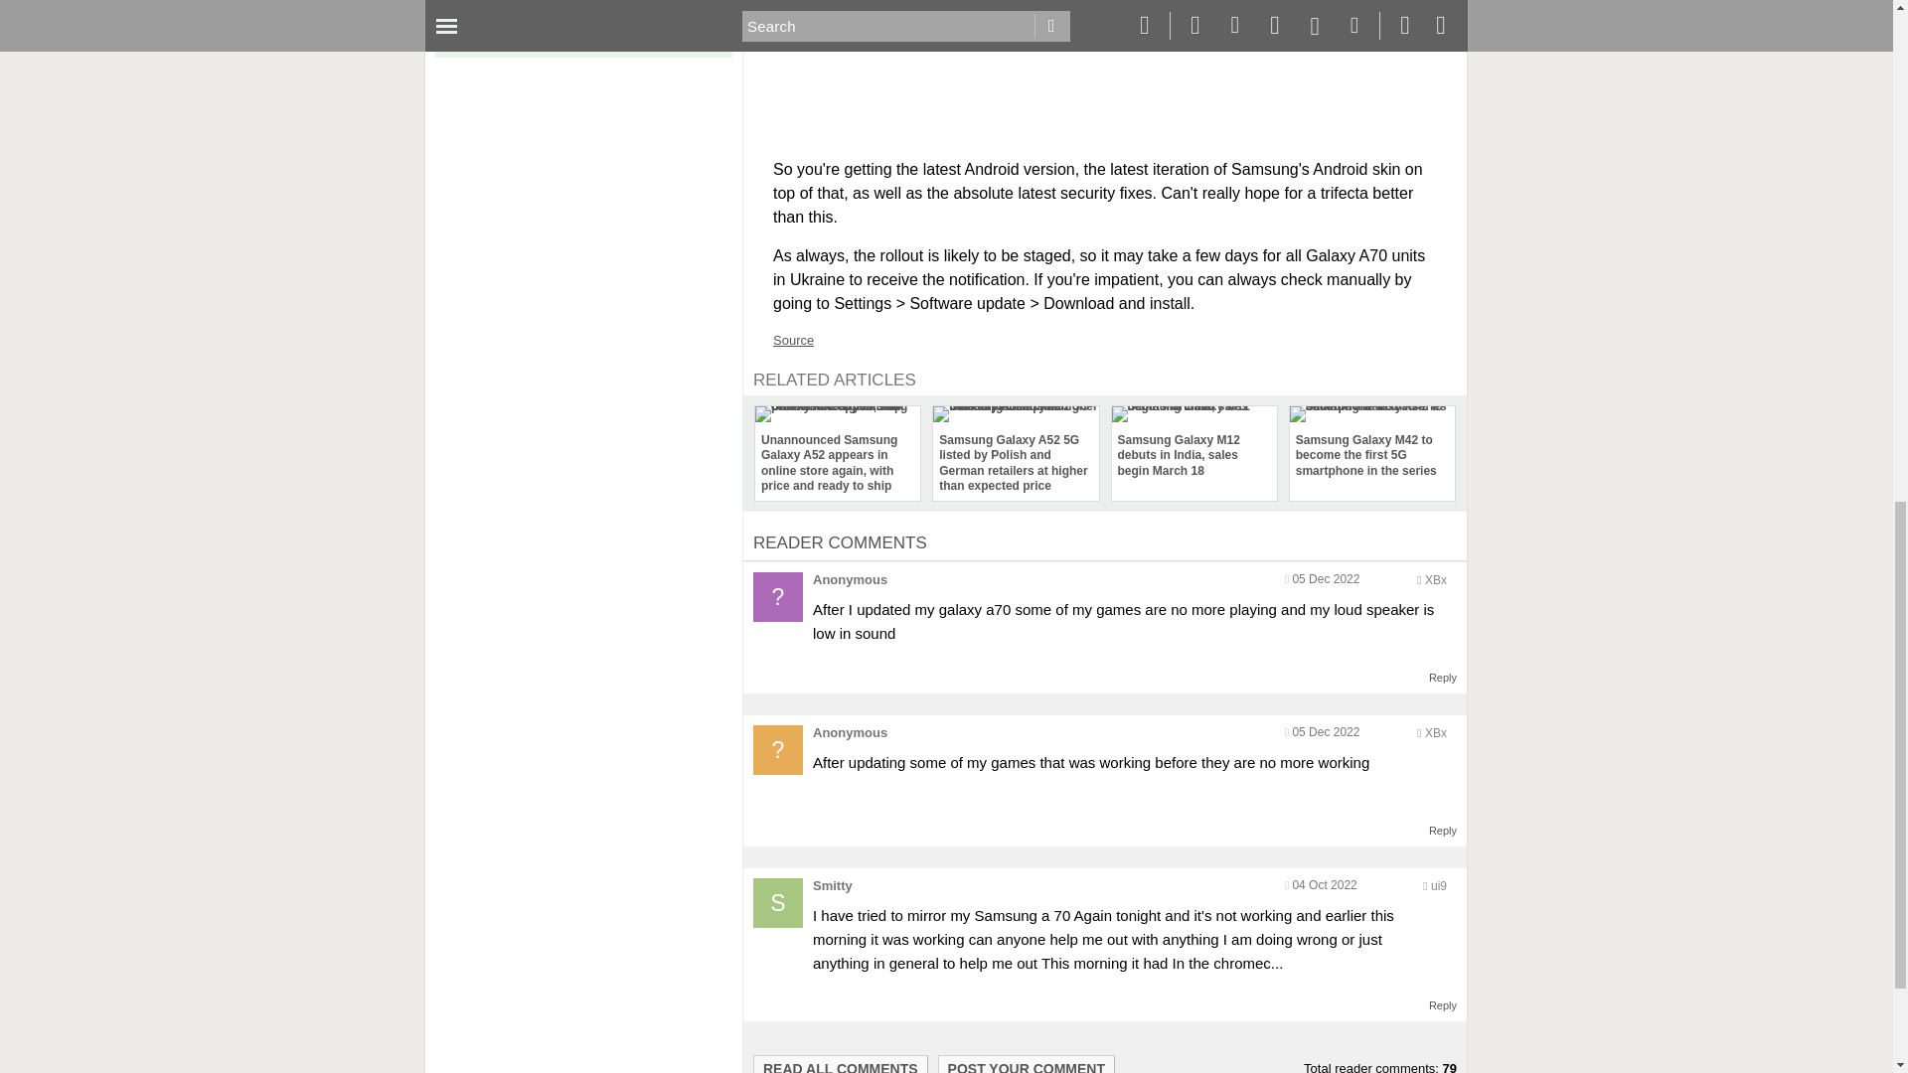  What do you see at coordinates (1439, 885) in the screenshot?
I see `Encoded anonymized location` at bounding box center [1439, 885].